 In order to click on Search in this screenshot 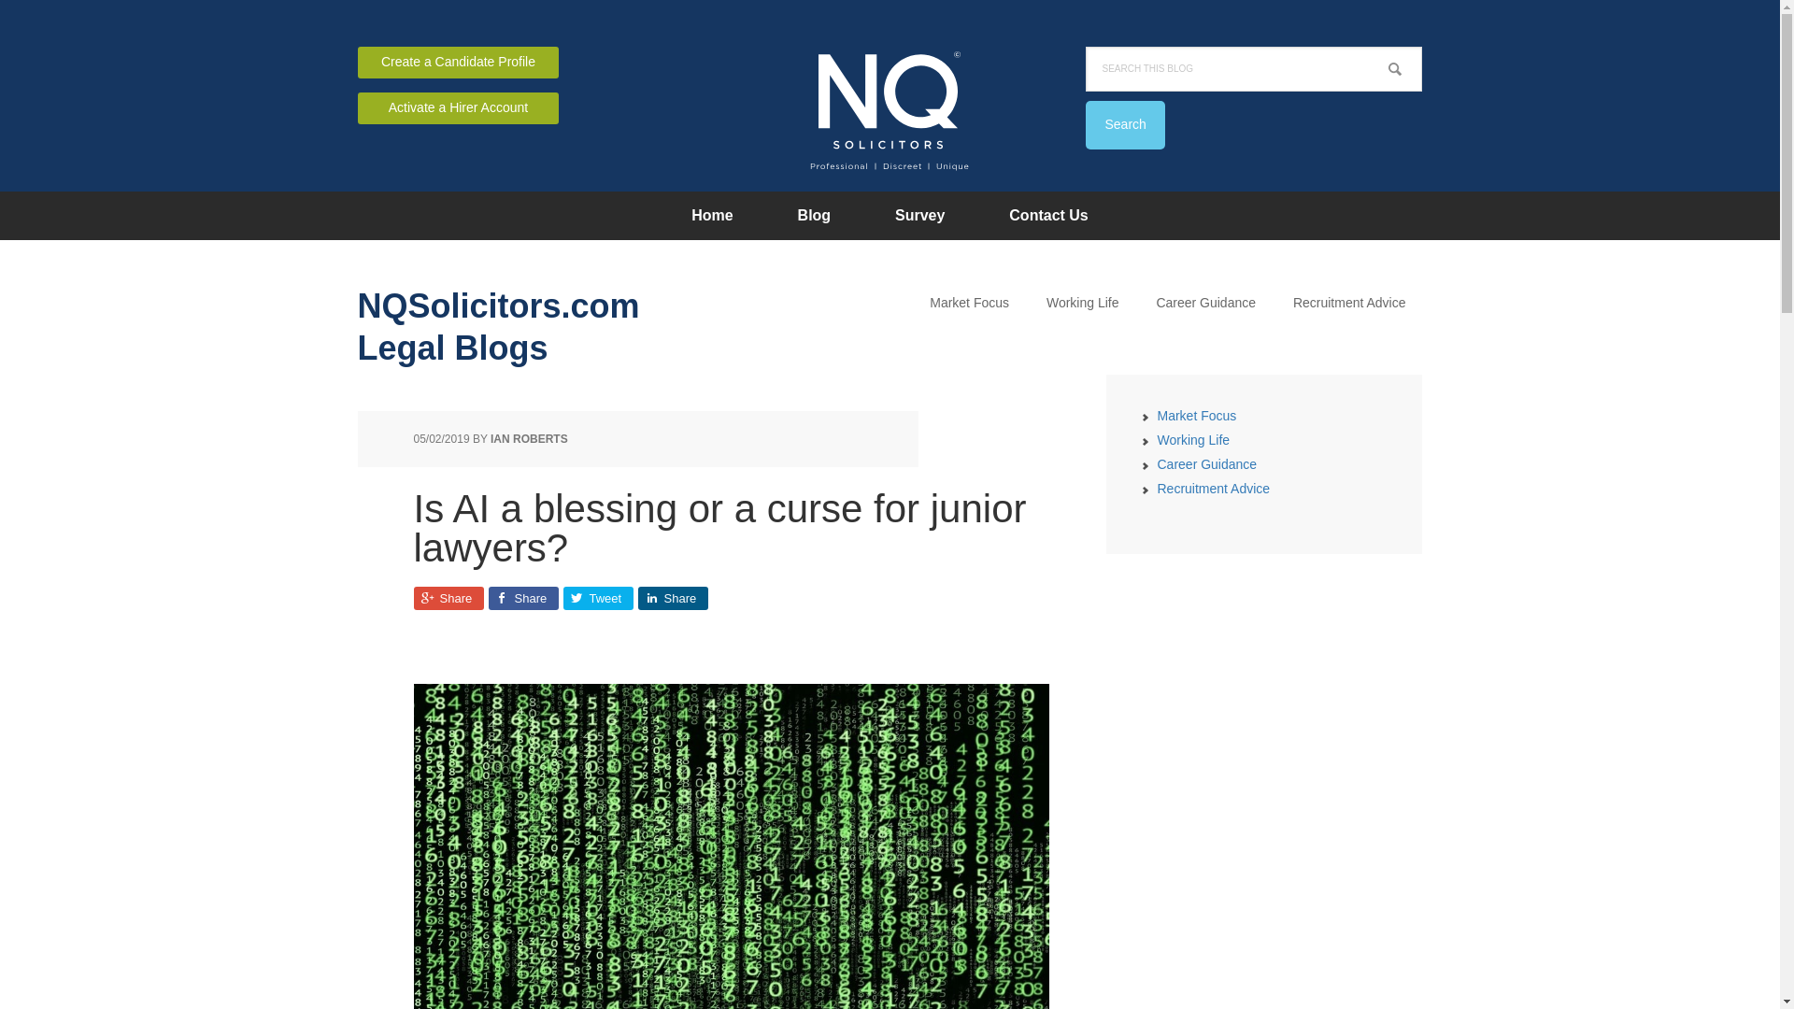, I will do `click(1125, 125)`.